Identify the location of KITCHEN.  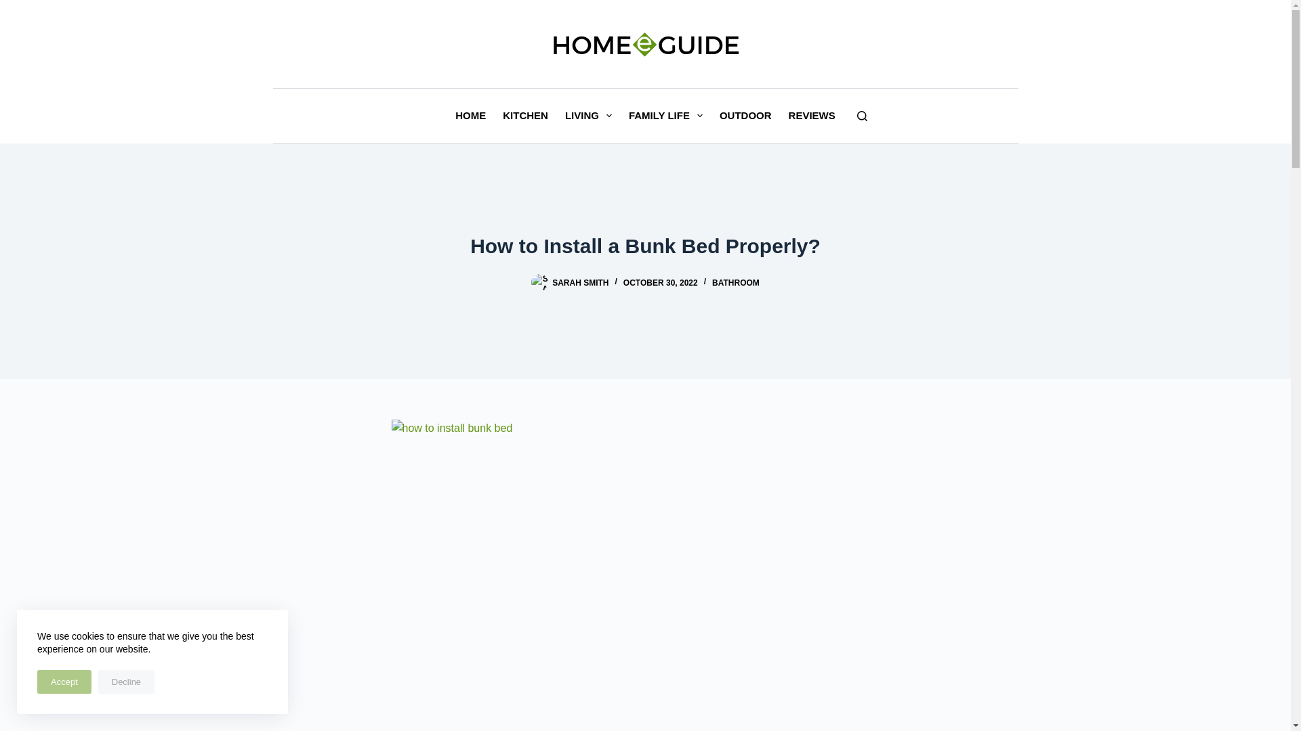
(525, 115).